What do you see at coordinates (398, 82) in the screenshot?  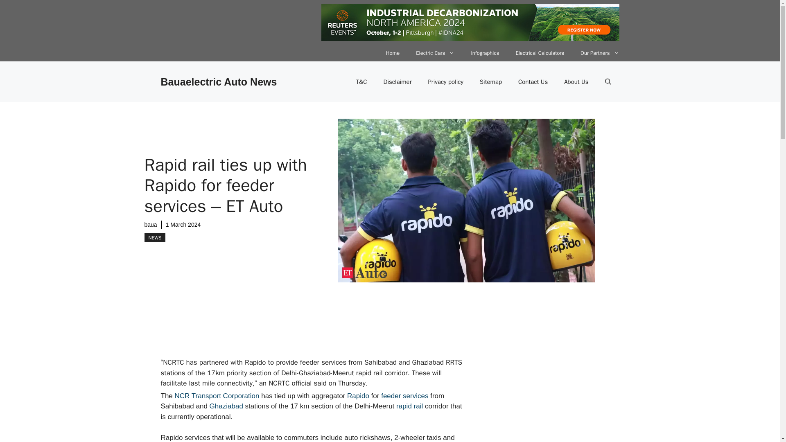 I see `Disclaimer` at bounding box center [398, 82].